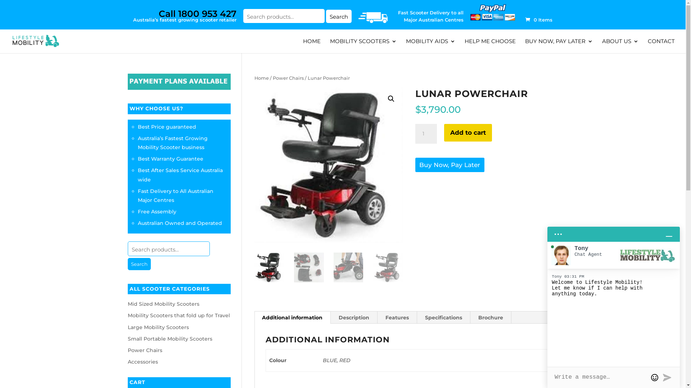 The image size is (691, 388). Describe the element at coordinates (312, 46) in the screenshot. I see `HOME` at that location.